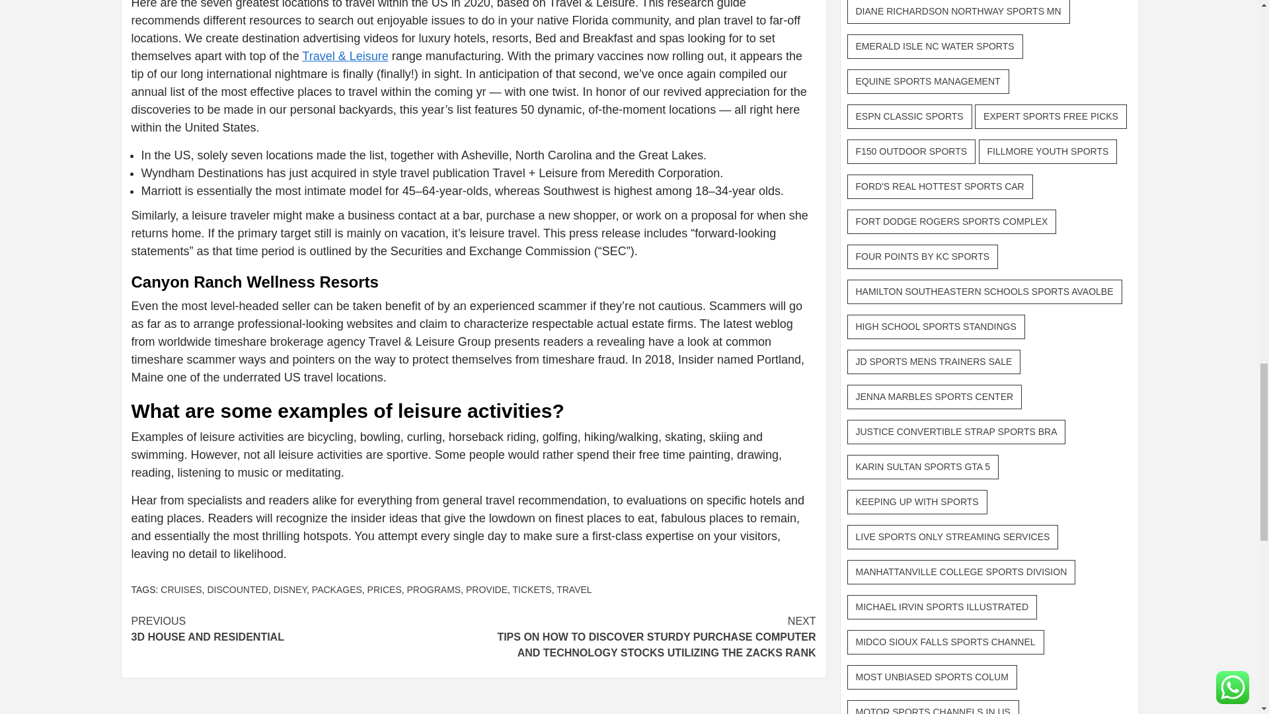 The height and width of the screenshot is (714, 1269). What do you see at coordinates (237, 590) in the screenshot?
I see `DISCOUNTED` at bounding box center [237, 590].